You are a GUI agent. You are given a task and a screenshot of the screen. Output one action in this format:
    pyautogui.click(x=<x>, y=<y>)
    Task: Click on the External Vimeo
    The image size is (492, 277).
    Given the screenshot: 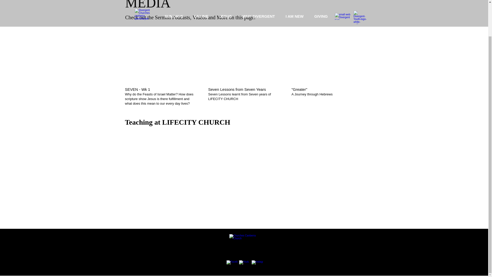 What is the action you would take?
    pyautogui.click(x=327, y=54)
    